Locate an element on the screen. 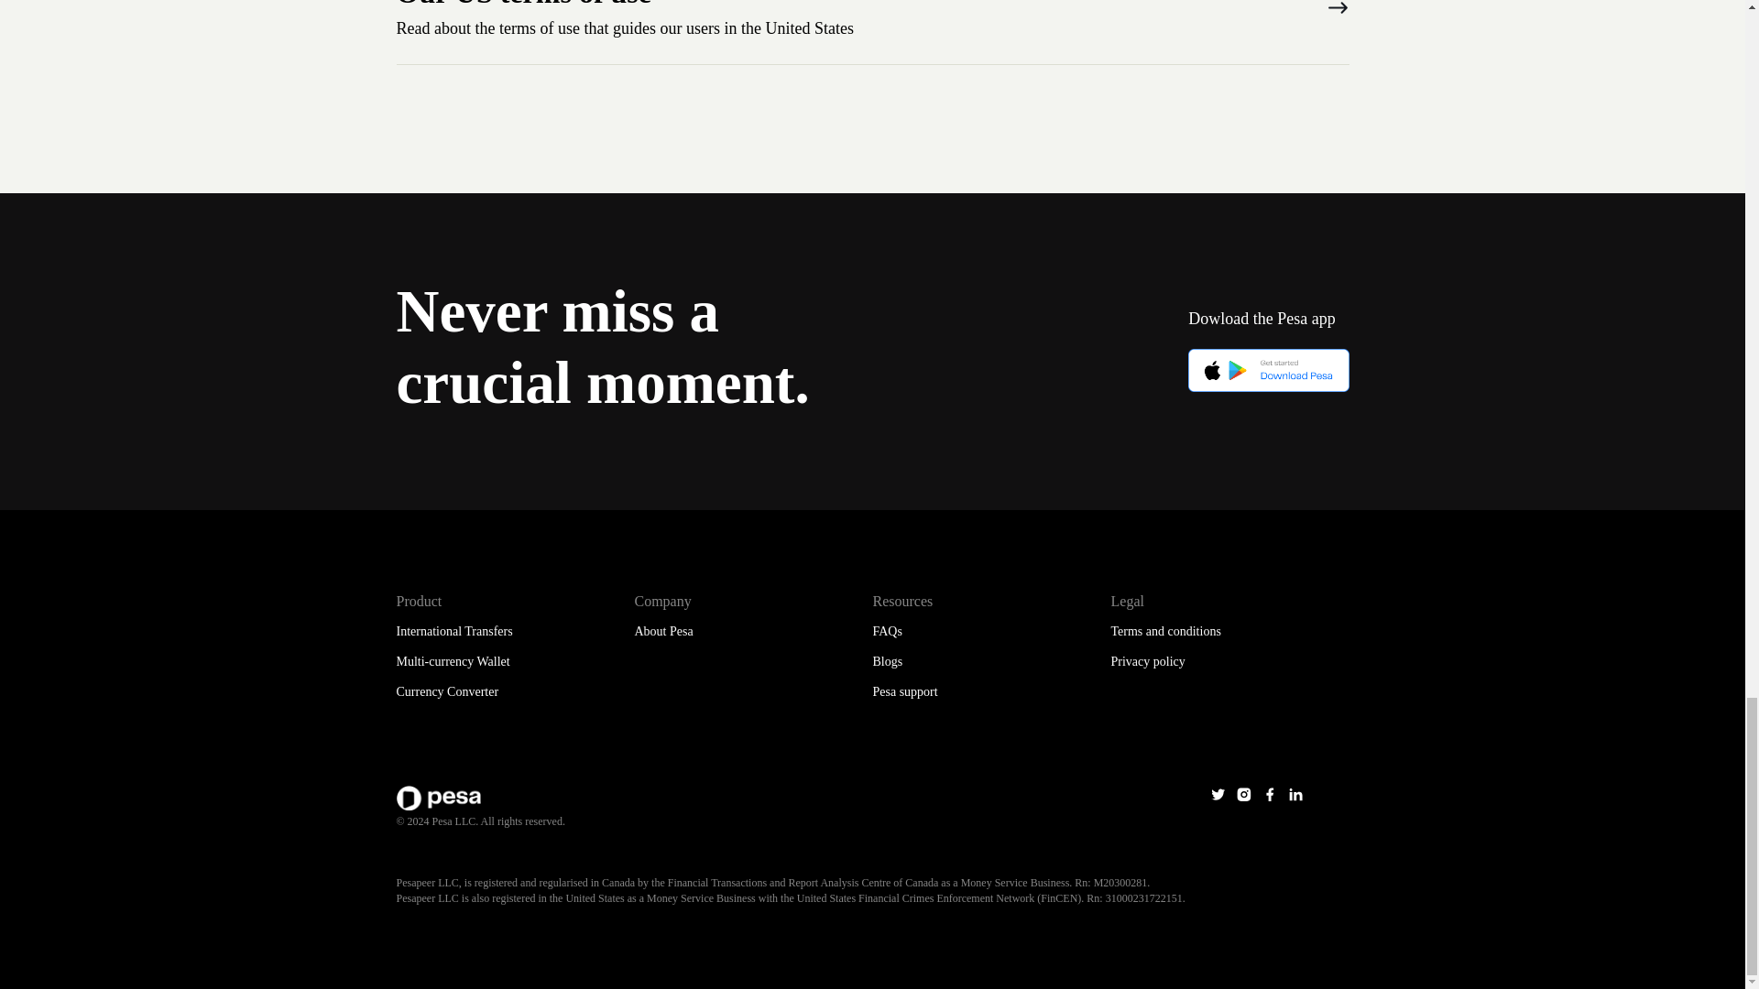 Image resolution: width=1759 pixels, height=989 pixels. Currency Converter is located at coordinates (447, 691).